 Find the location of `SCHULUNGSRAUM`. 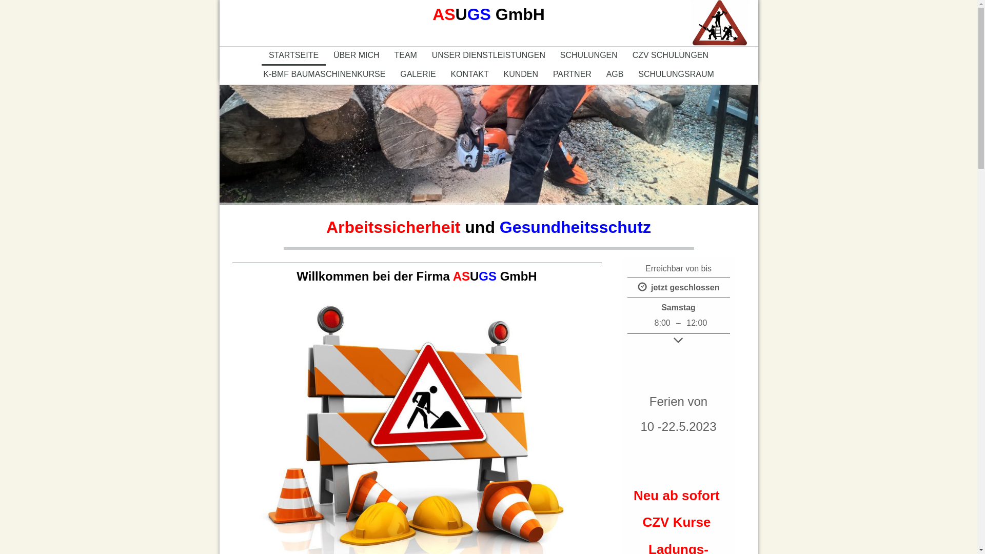

SCHULUNGSRAUM is located at coordinates (676, 74).